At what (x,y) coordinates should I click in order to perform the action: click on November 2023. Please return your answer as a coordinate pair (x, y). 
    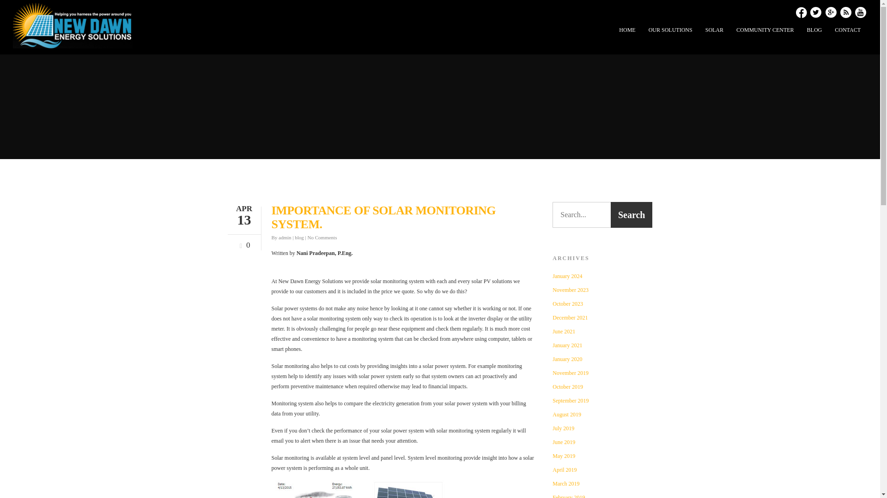
    Looking at the image, I should click on (602, 290).